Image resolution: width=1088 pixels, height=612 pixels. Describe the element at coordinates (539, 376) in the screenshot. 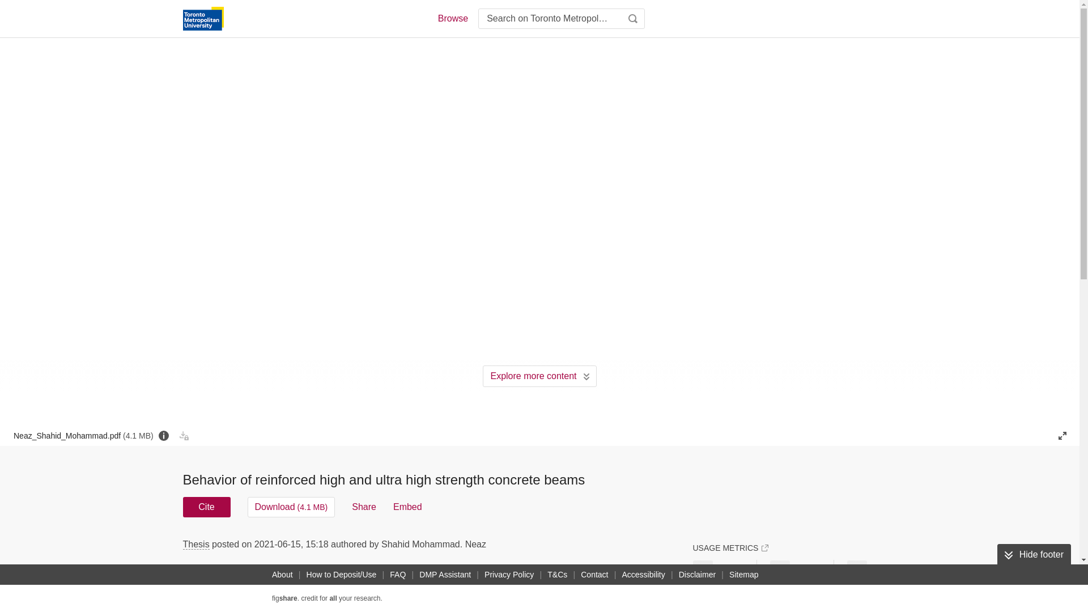

I see `Explore more content` at that location.